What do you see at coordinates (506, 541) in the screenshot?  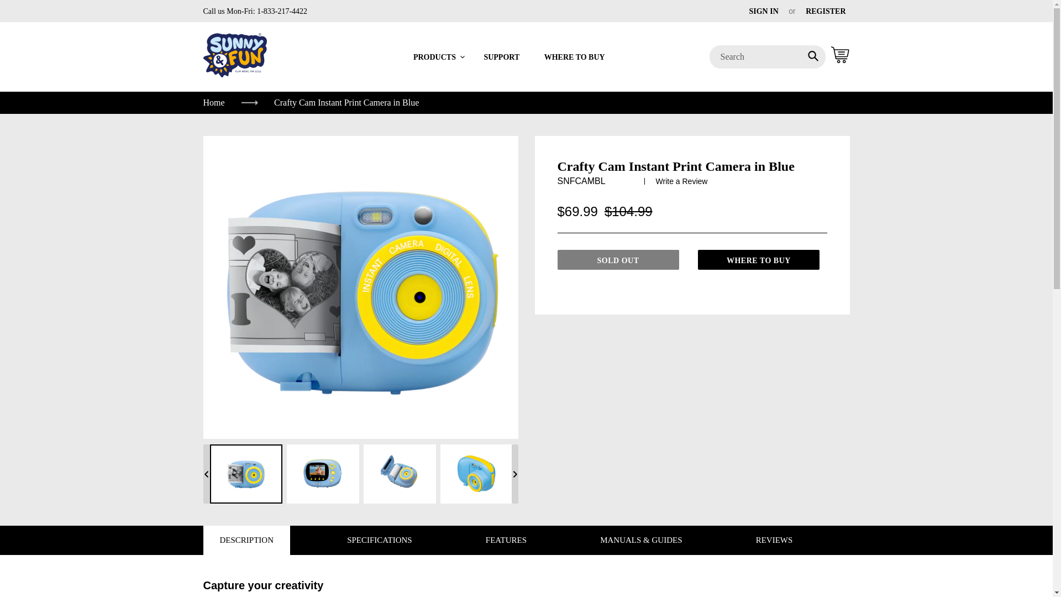 I see `FEATURES` at bounding box center [506, 541].